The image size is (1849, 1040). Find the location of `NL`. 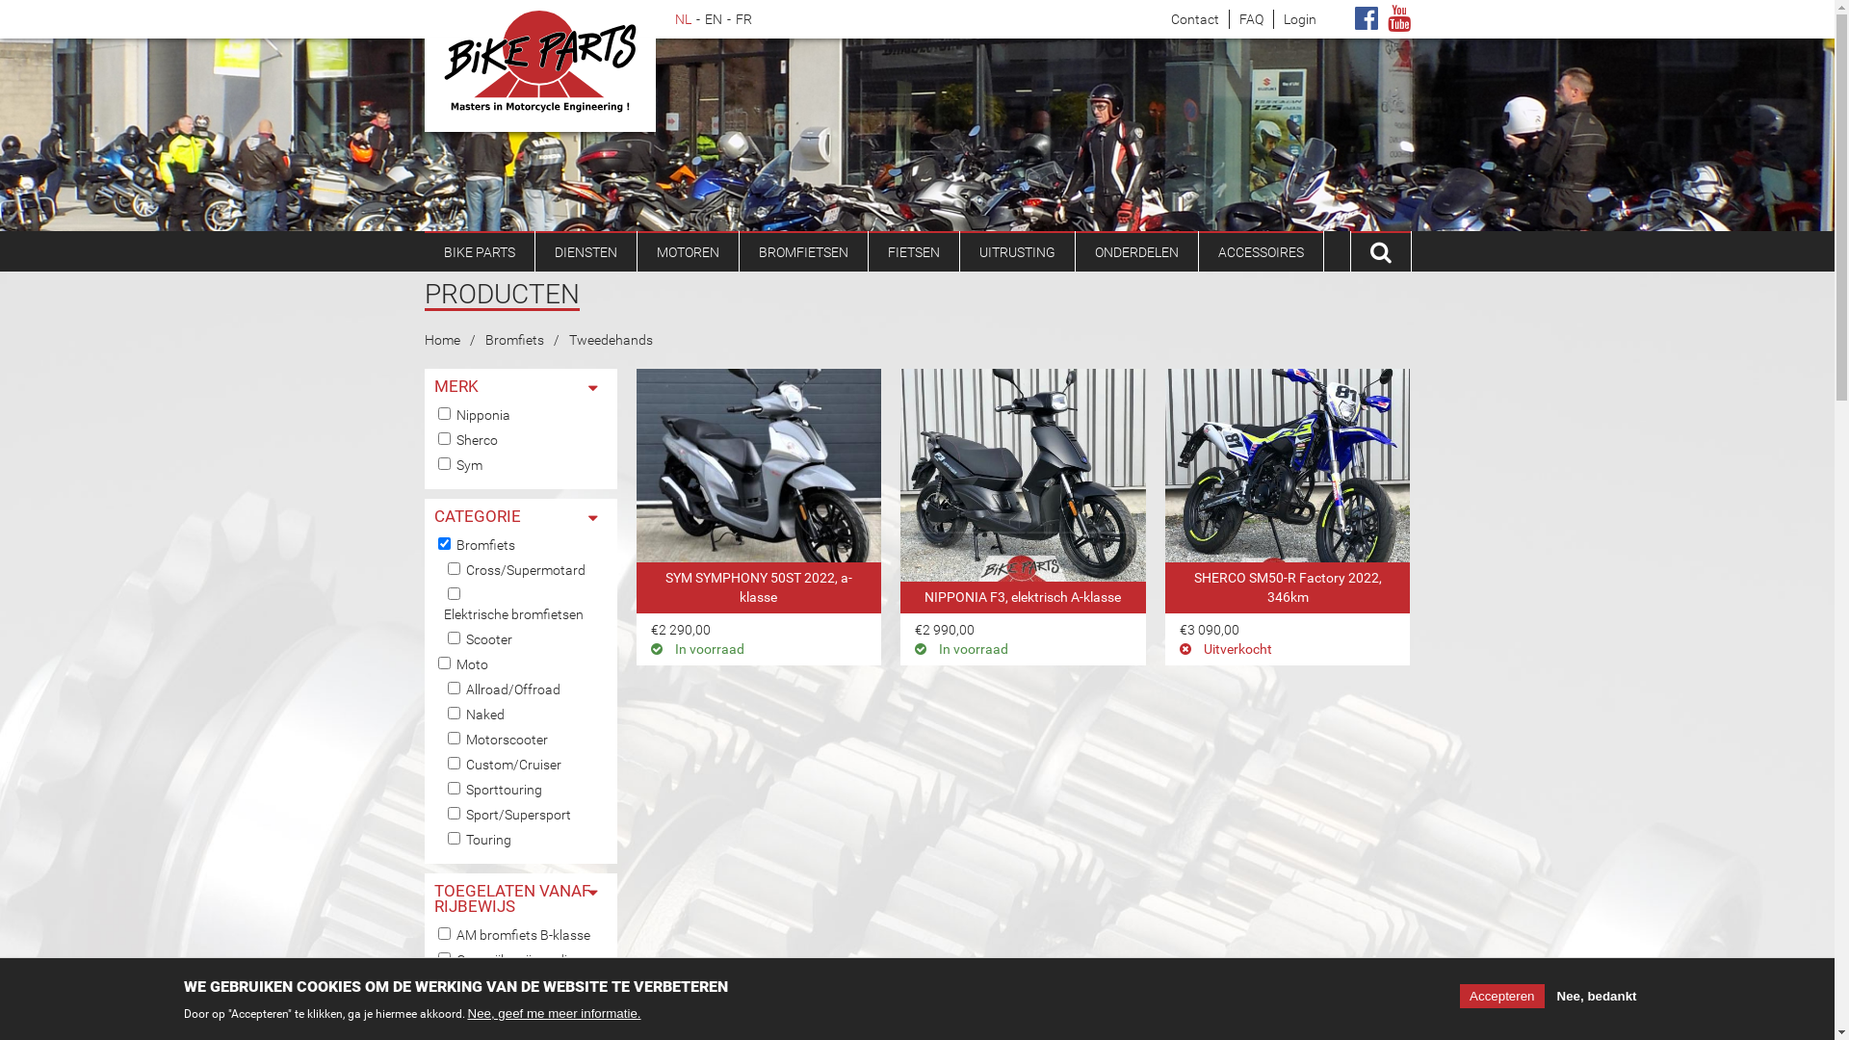

NL is located at coordinates (682, 19).